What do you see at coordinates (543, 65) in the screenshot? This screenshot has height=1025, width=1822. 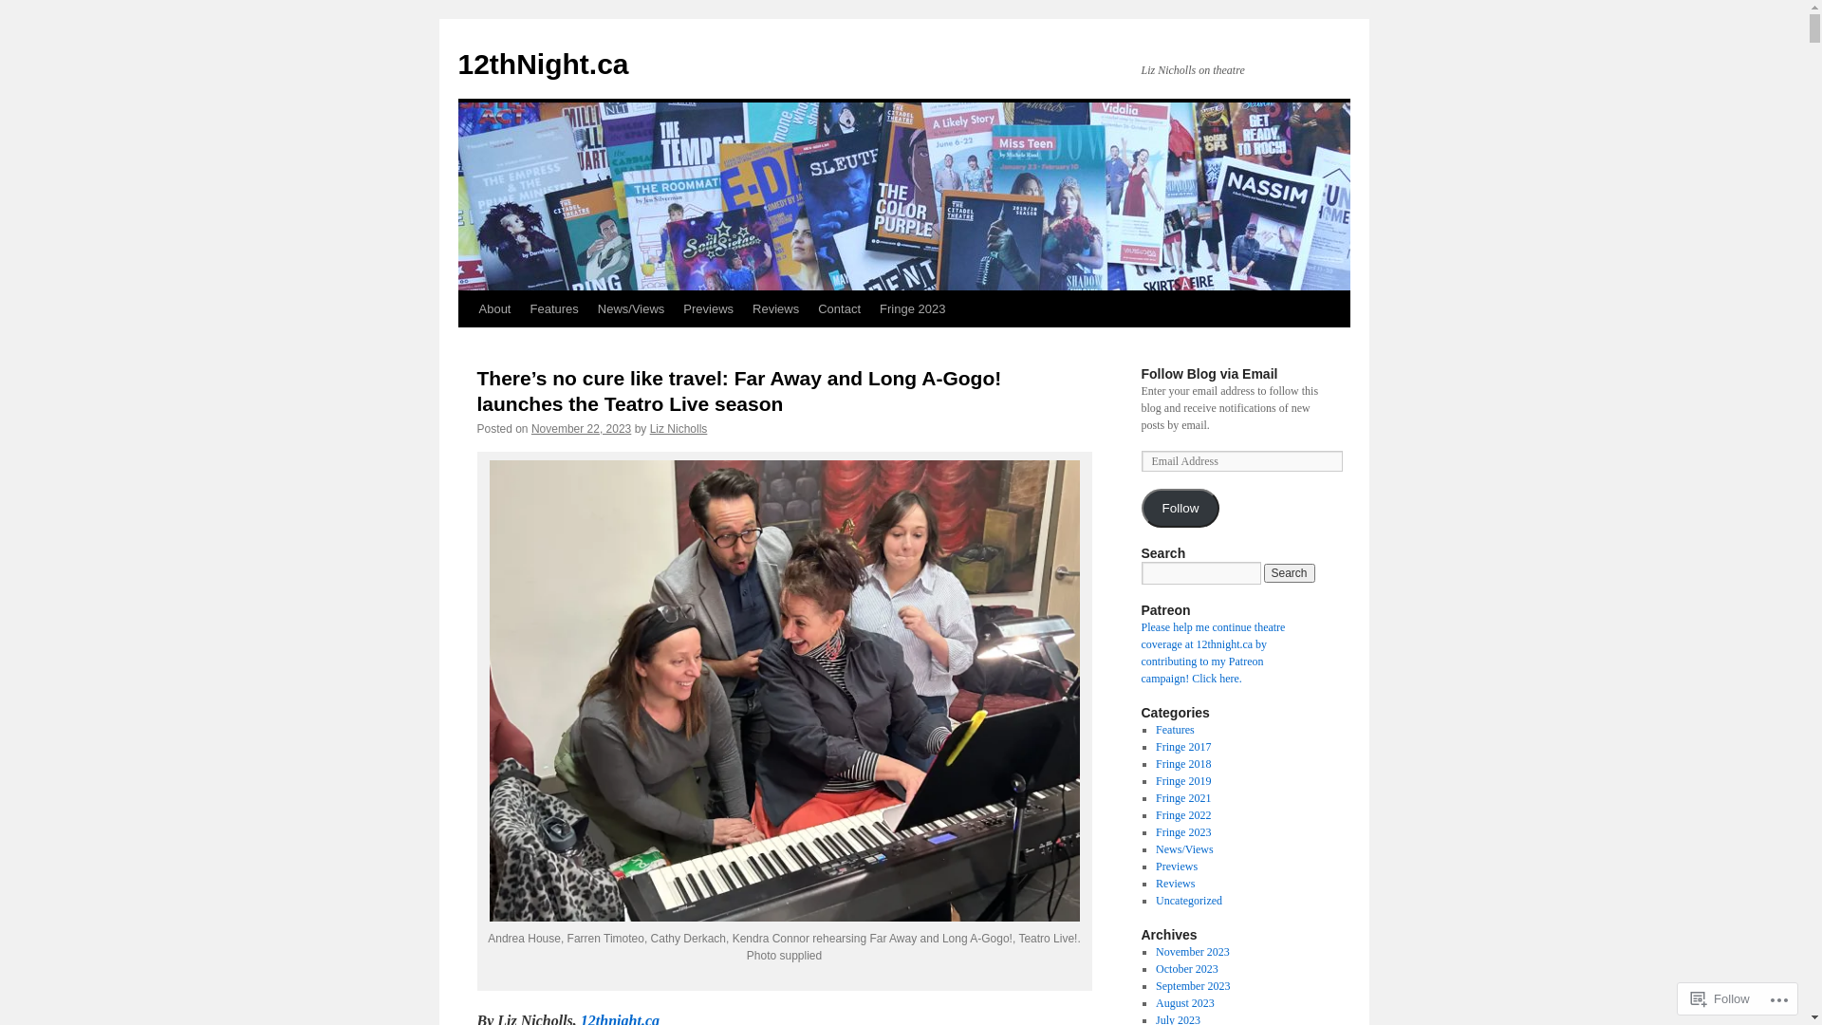 I see `12thNight.ca` at bounding box center [543, 65].